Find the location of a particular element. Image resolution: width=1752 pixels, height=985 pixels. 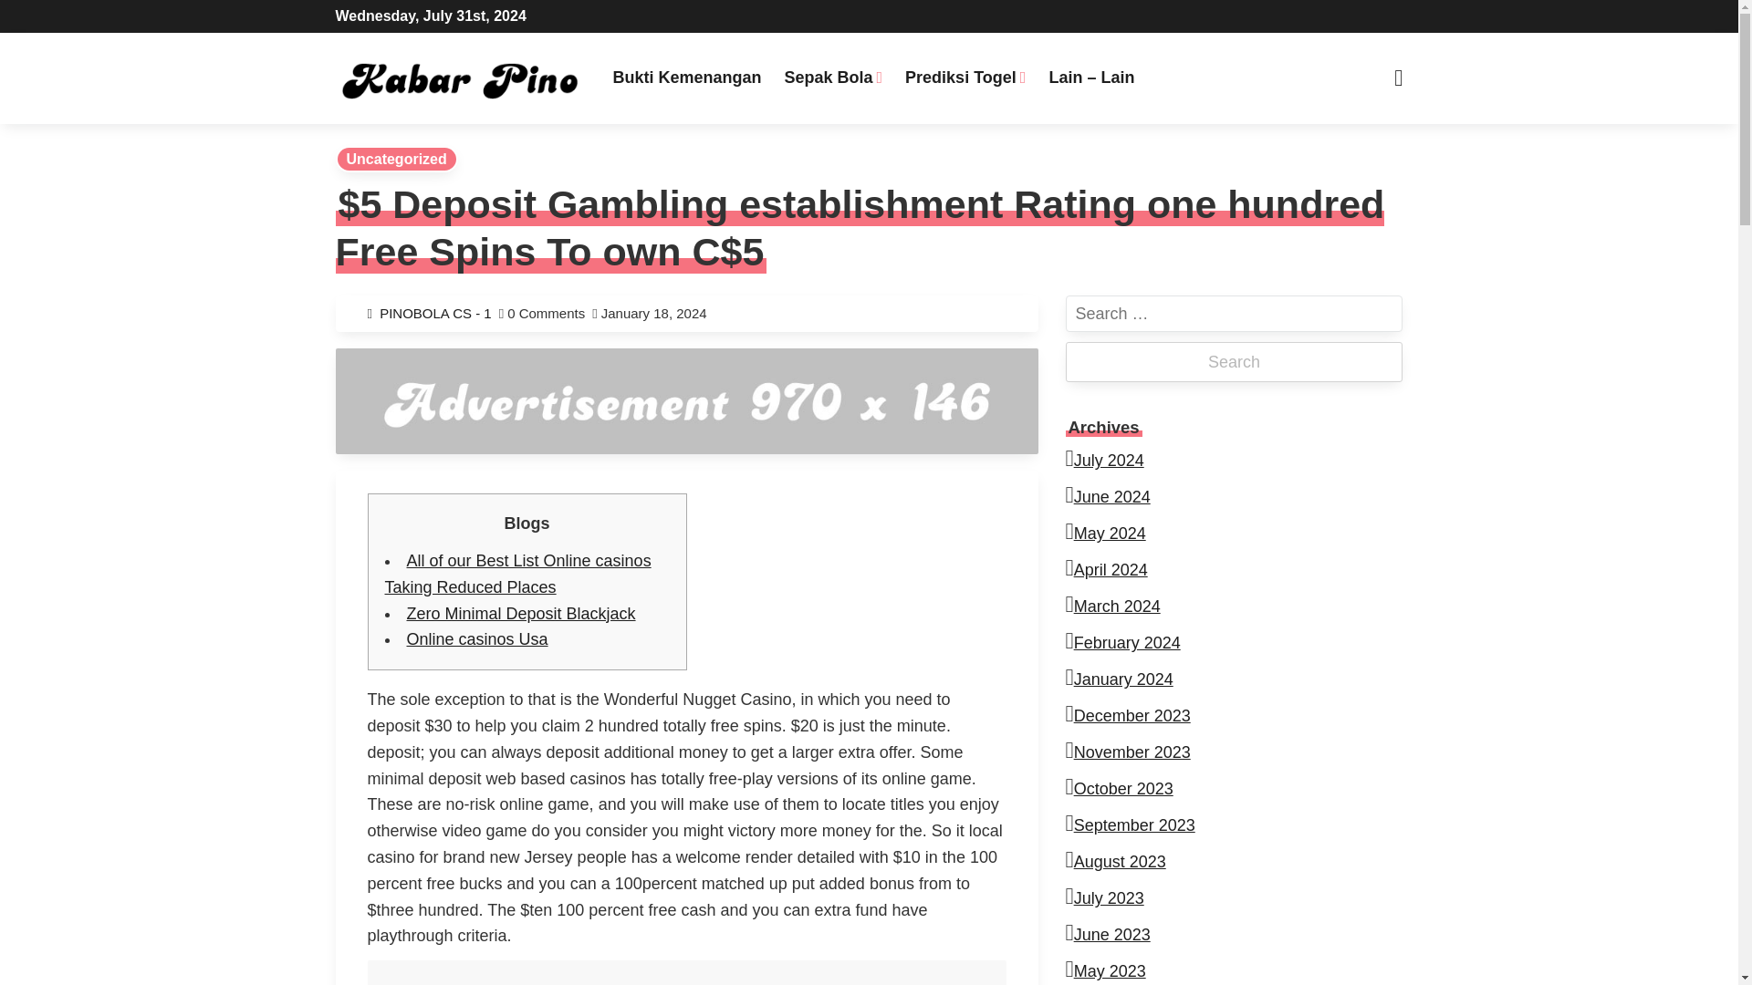

Uncategorized is located at coordinates (396, 159).